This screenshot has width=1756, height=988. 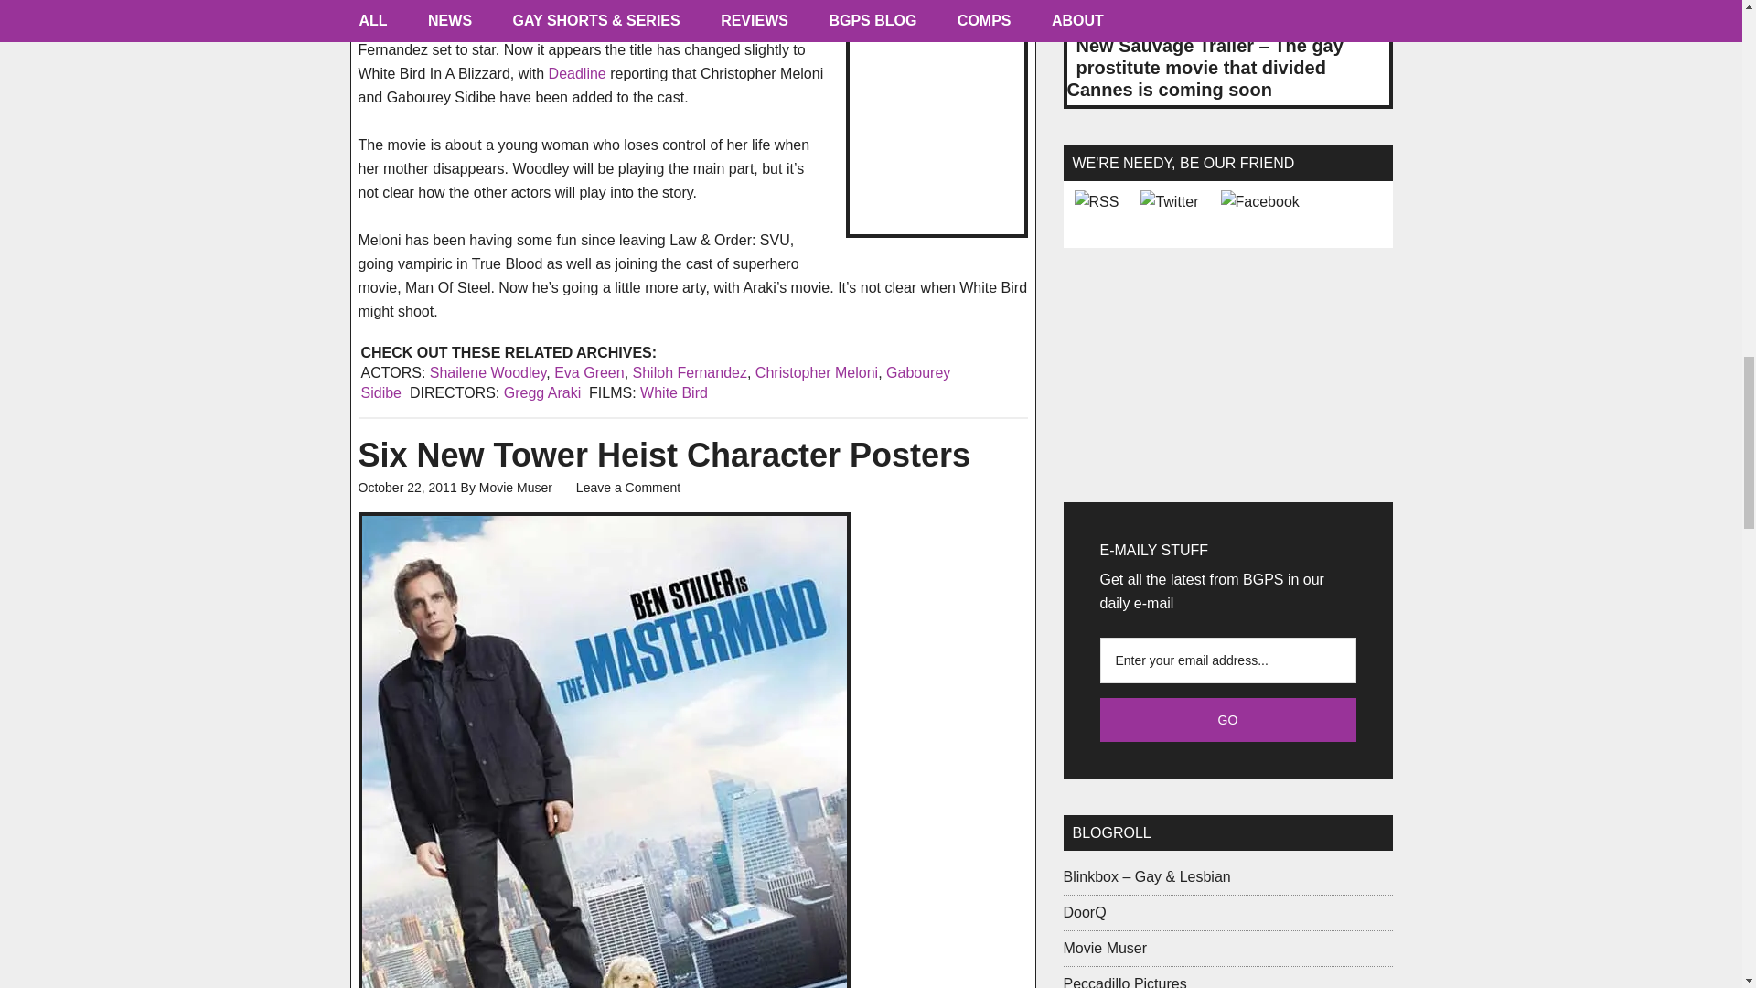 I want to click on Deadline, so click(x=580, y=73).